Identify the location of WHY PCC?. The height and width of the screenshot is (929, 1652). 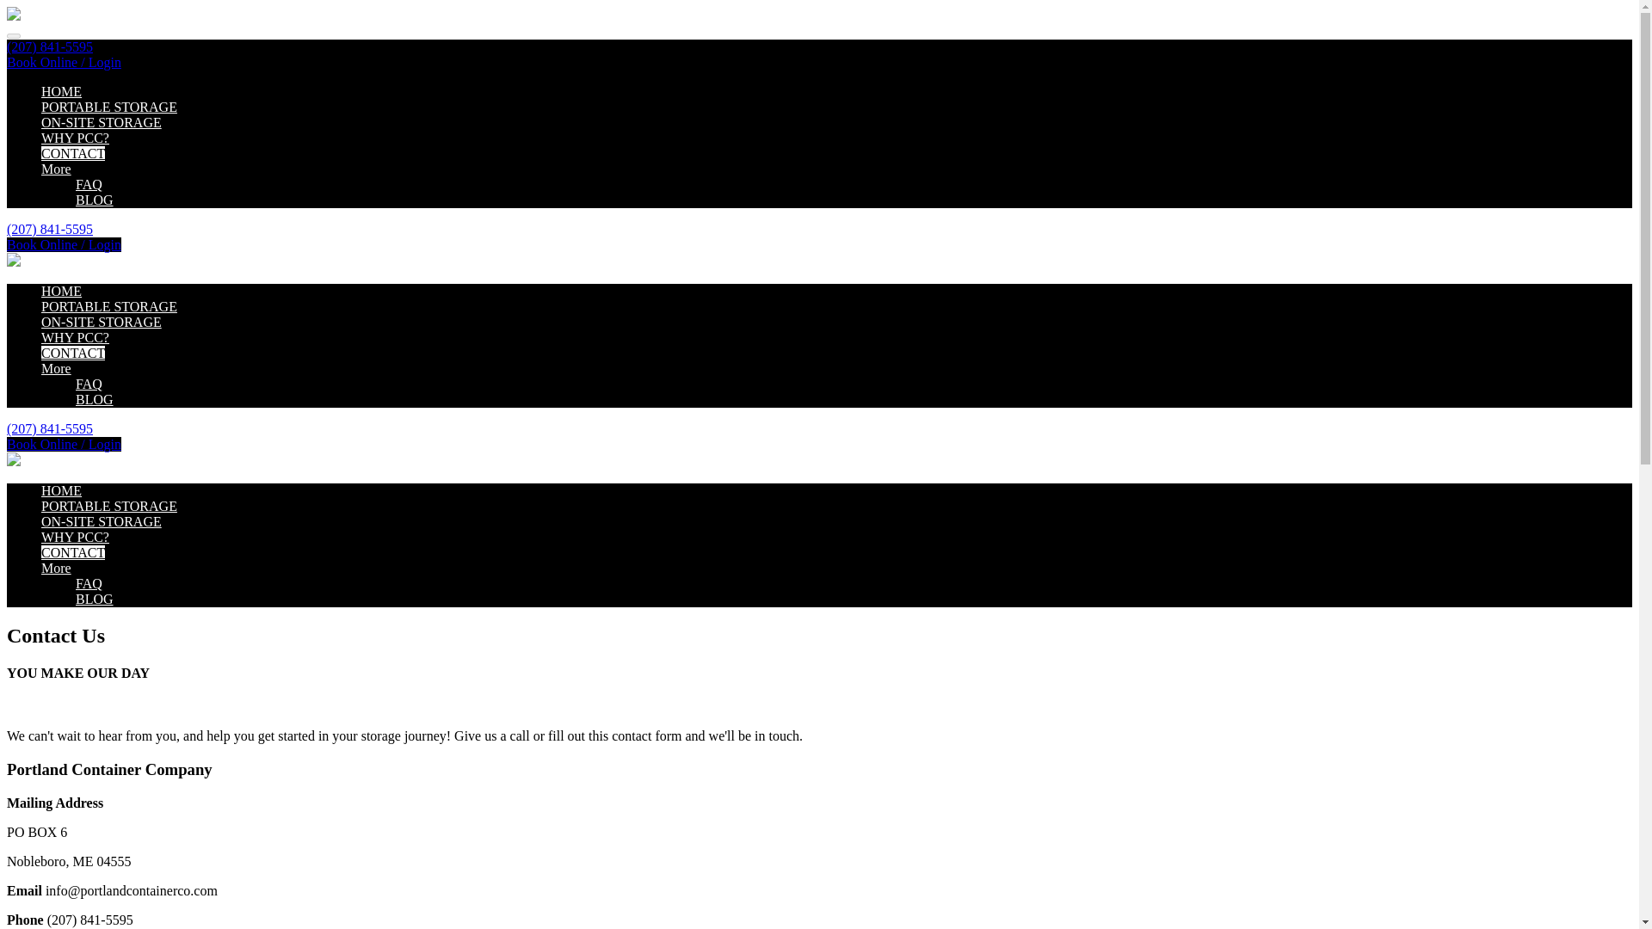
(75, 537).